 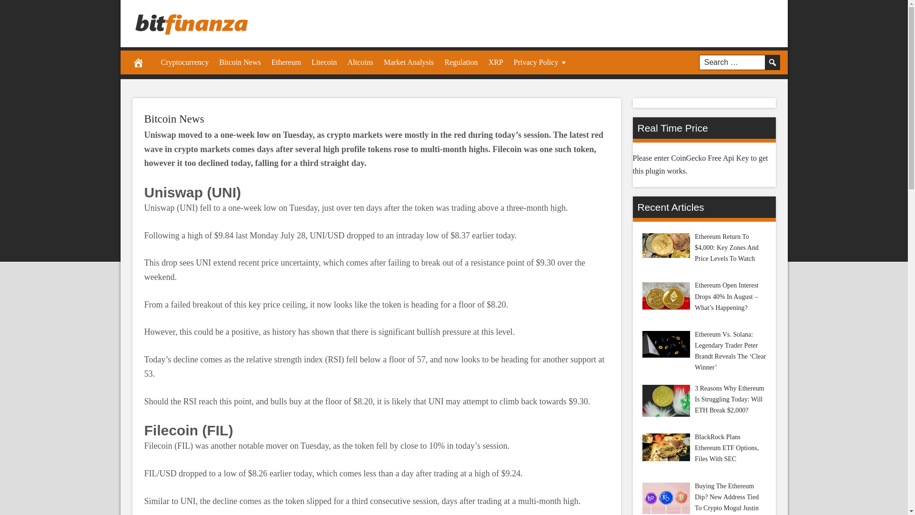 What do you see at coordinates (184, 62) in the screenshot?
I see `Cryptocurrency` at bounding box center [184, 62].